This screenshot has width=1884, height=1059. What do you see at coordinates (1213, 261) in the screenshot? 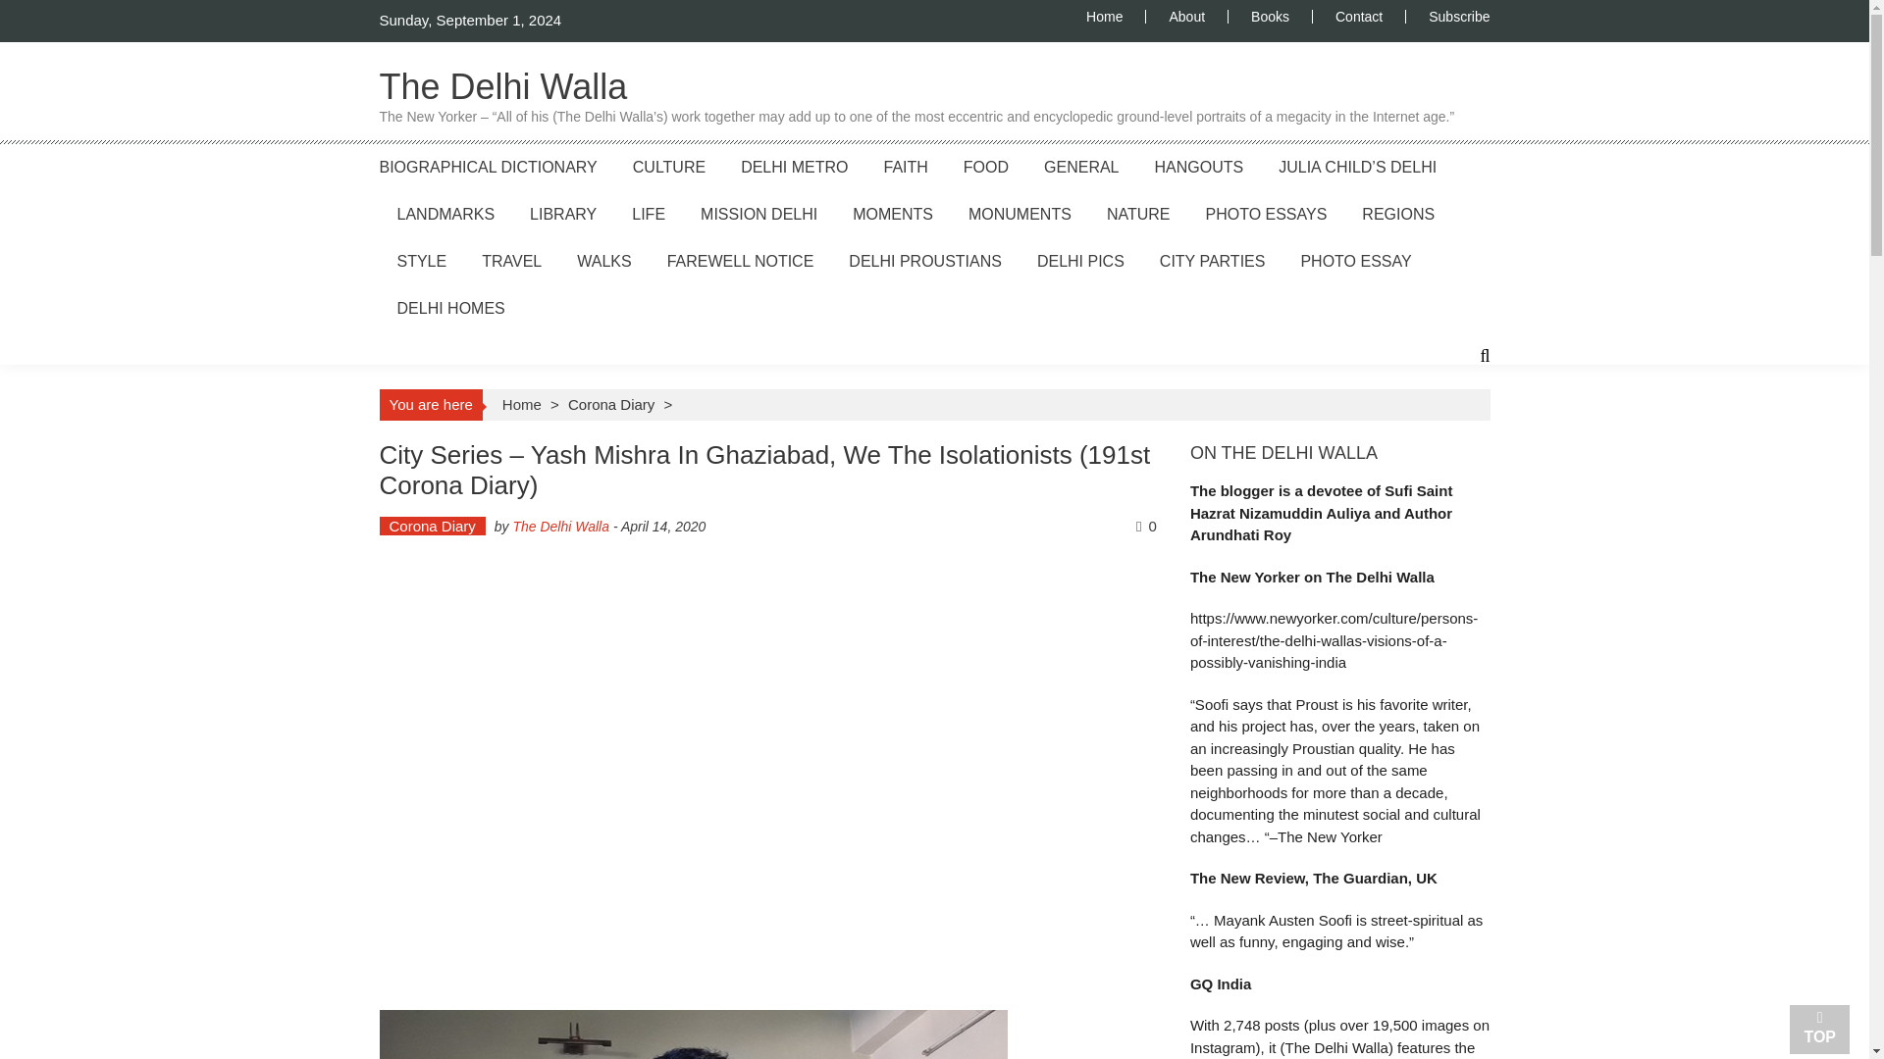
I see `CITY PARTIES` at bounding box center [1213, 261].